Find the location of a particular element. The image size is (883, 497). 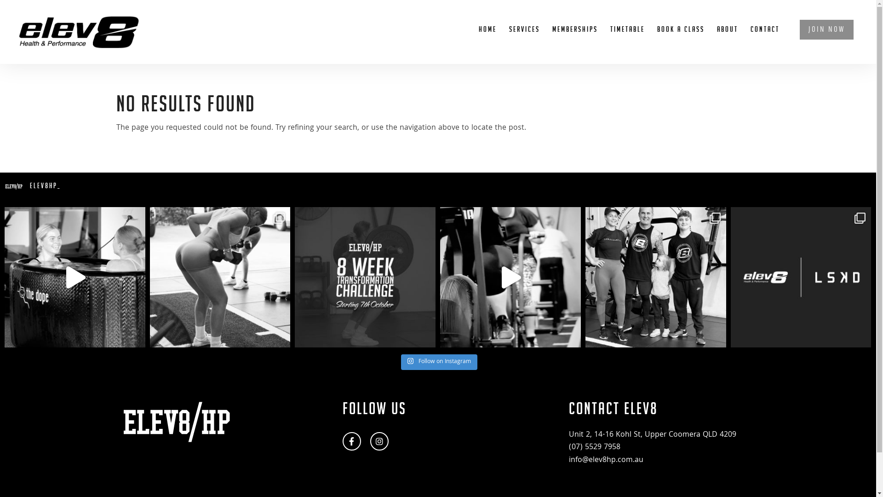

Join us on Facebook is located at coordinates (352, 441).